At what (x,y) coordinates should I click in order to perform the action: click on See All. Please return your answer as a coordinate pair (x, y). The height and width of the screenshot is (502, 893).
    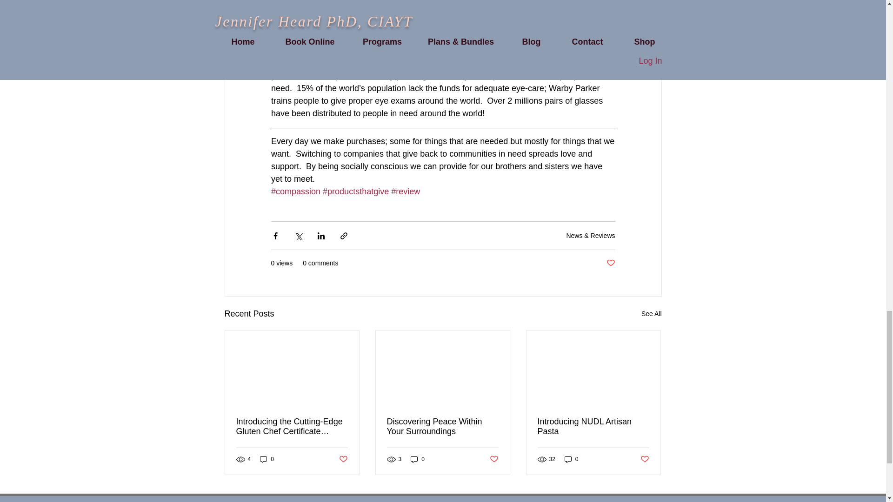
    Looking at the image, I should click on (651, 314).